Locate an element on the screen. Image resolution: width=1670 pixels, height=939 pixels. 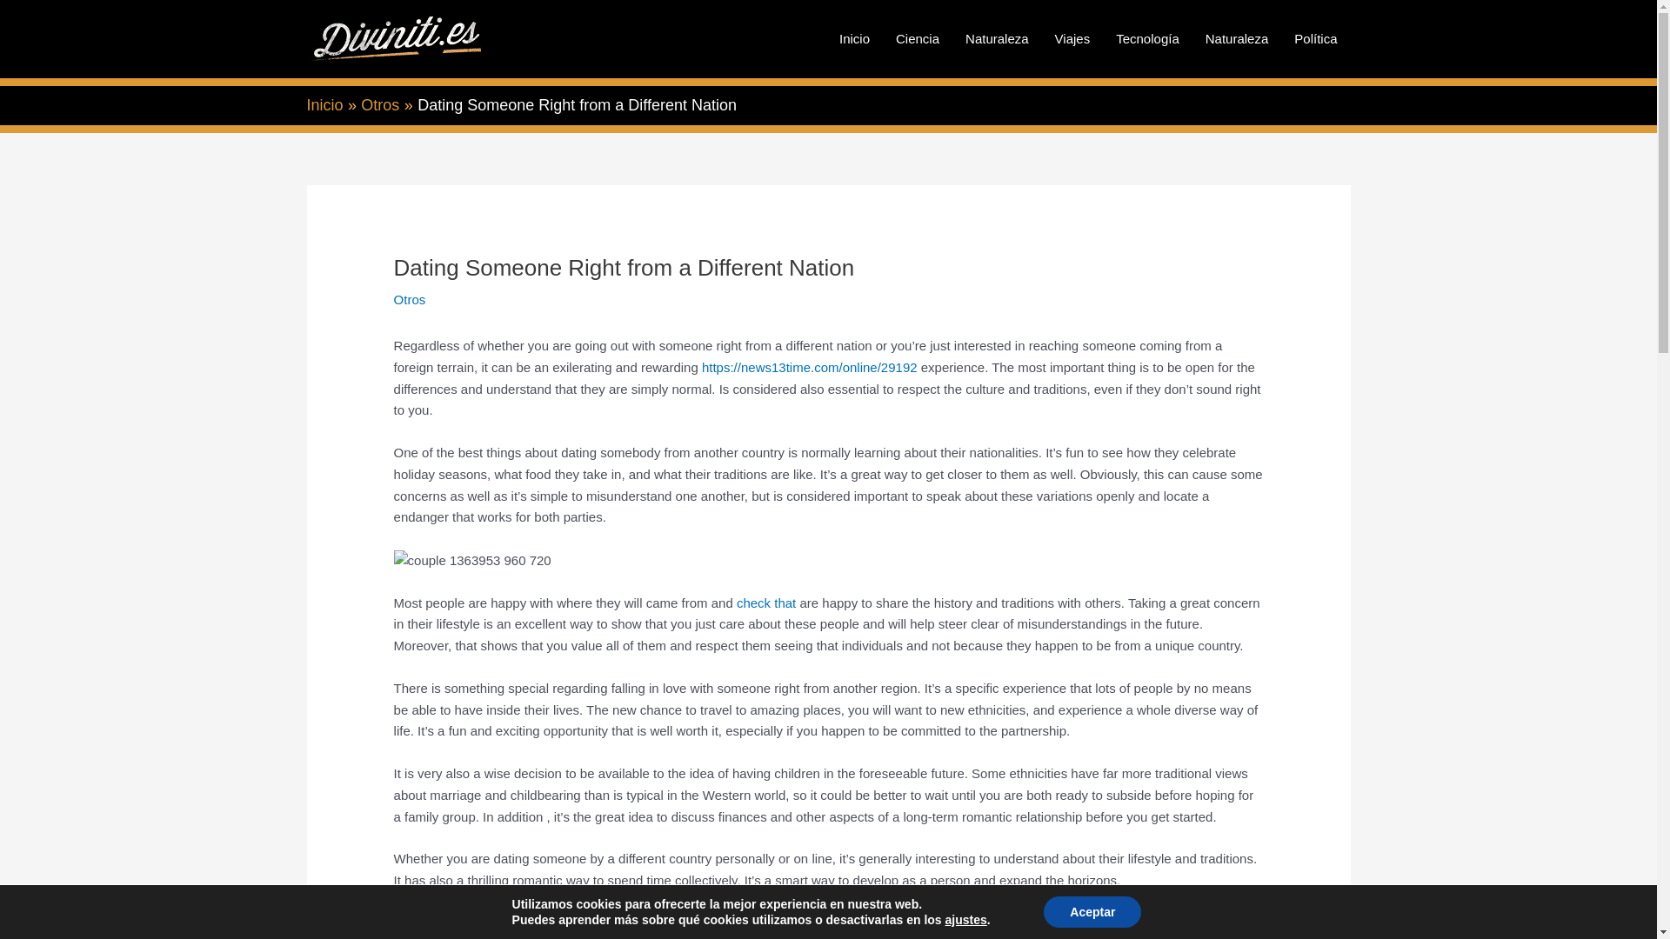
Inicio is located at coordinates (854, 38).